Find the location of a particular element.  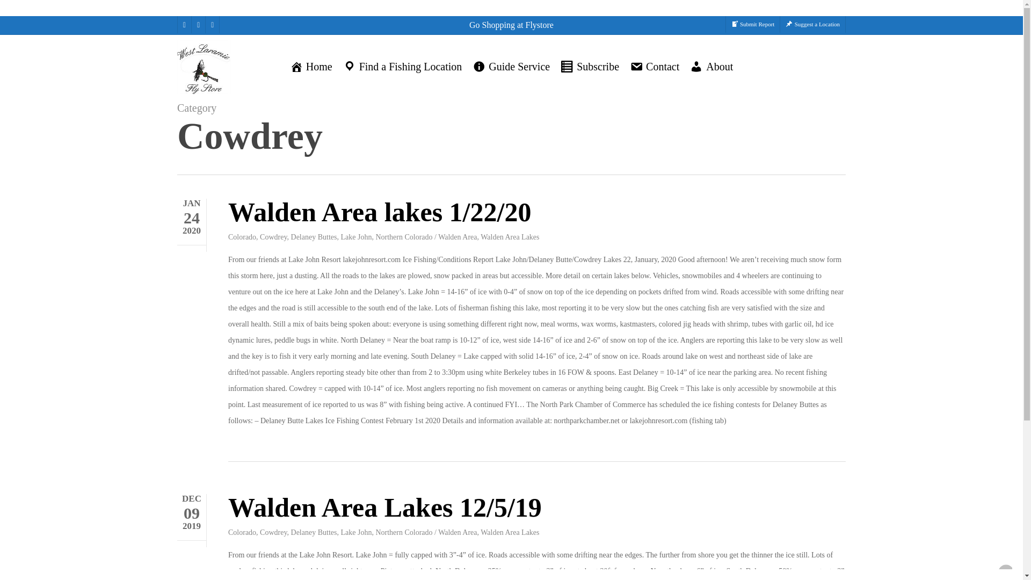

Submit Report is located at coordinates (753, 24).